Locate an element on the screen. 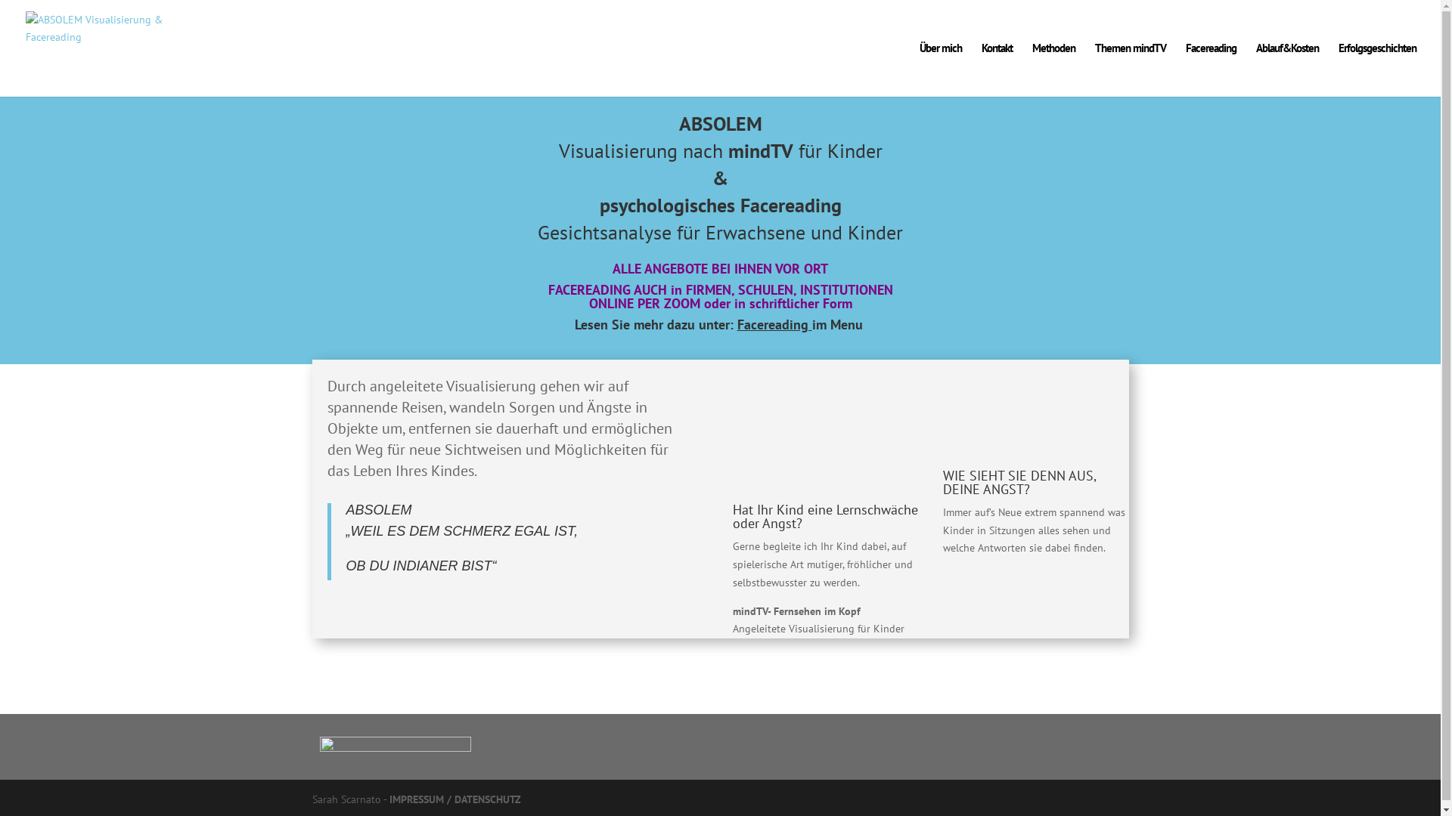 The image size is (1452, 816). IMPRESSUM / DATENSCHUTZ is located at coordinates (455, 799).